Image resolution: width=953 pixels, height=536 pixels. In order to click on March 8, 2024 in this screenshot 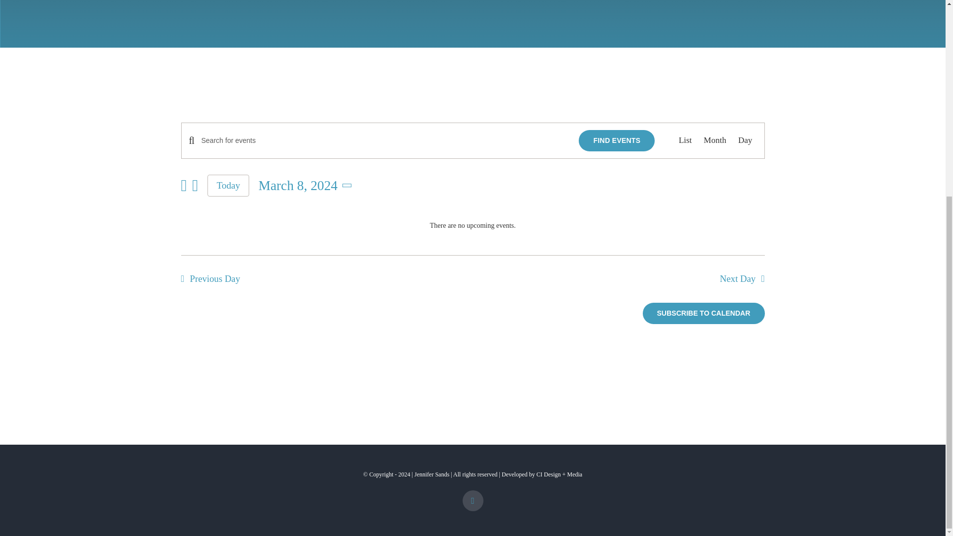, I will do `click(307, 186)`.